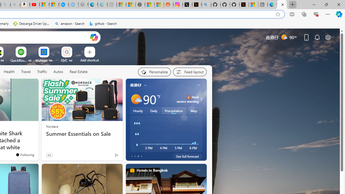  Describe the element at coordinates (89, 60) in the screenshot. I see `Add a site` at that location.